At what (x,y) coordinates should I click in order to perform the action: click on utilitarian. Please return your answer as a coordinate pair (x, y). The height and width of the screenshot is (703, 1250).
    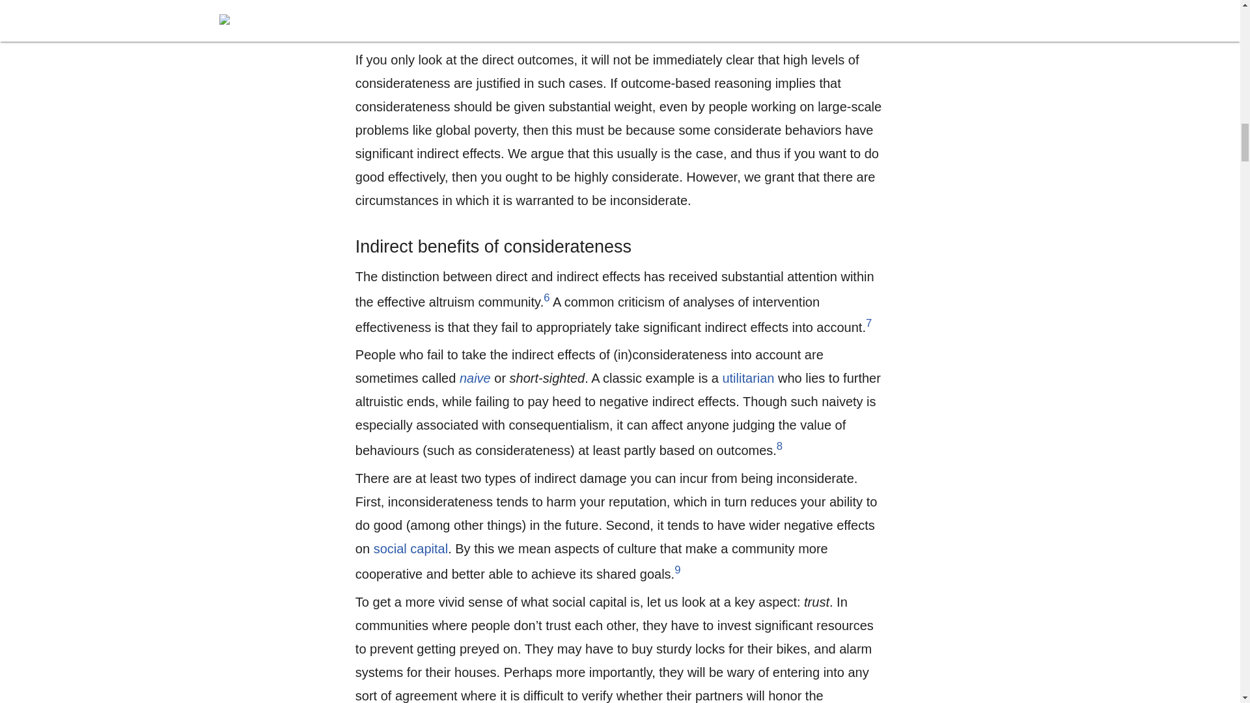
    Looking at the image, I should click on (747, 378).